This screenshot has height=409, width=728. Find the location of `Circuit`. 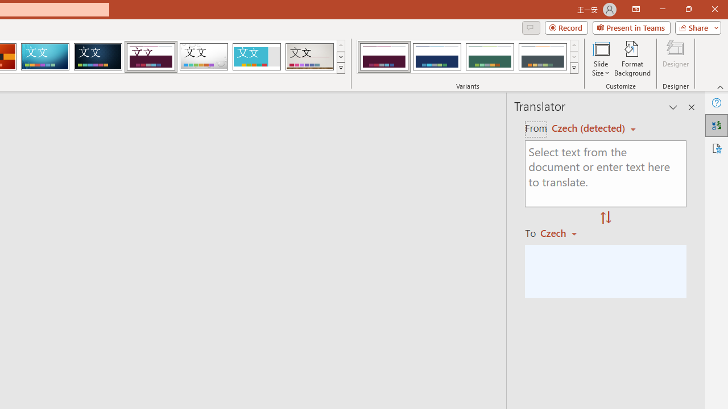

Circuit is located at coordinates (45, 57).